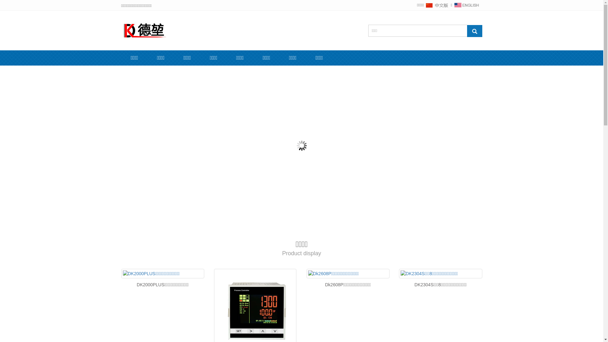 The image size is (608, 342). Describe the element at coordinates (304, 216) in the screenshot. I see `4` at that location.